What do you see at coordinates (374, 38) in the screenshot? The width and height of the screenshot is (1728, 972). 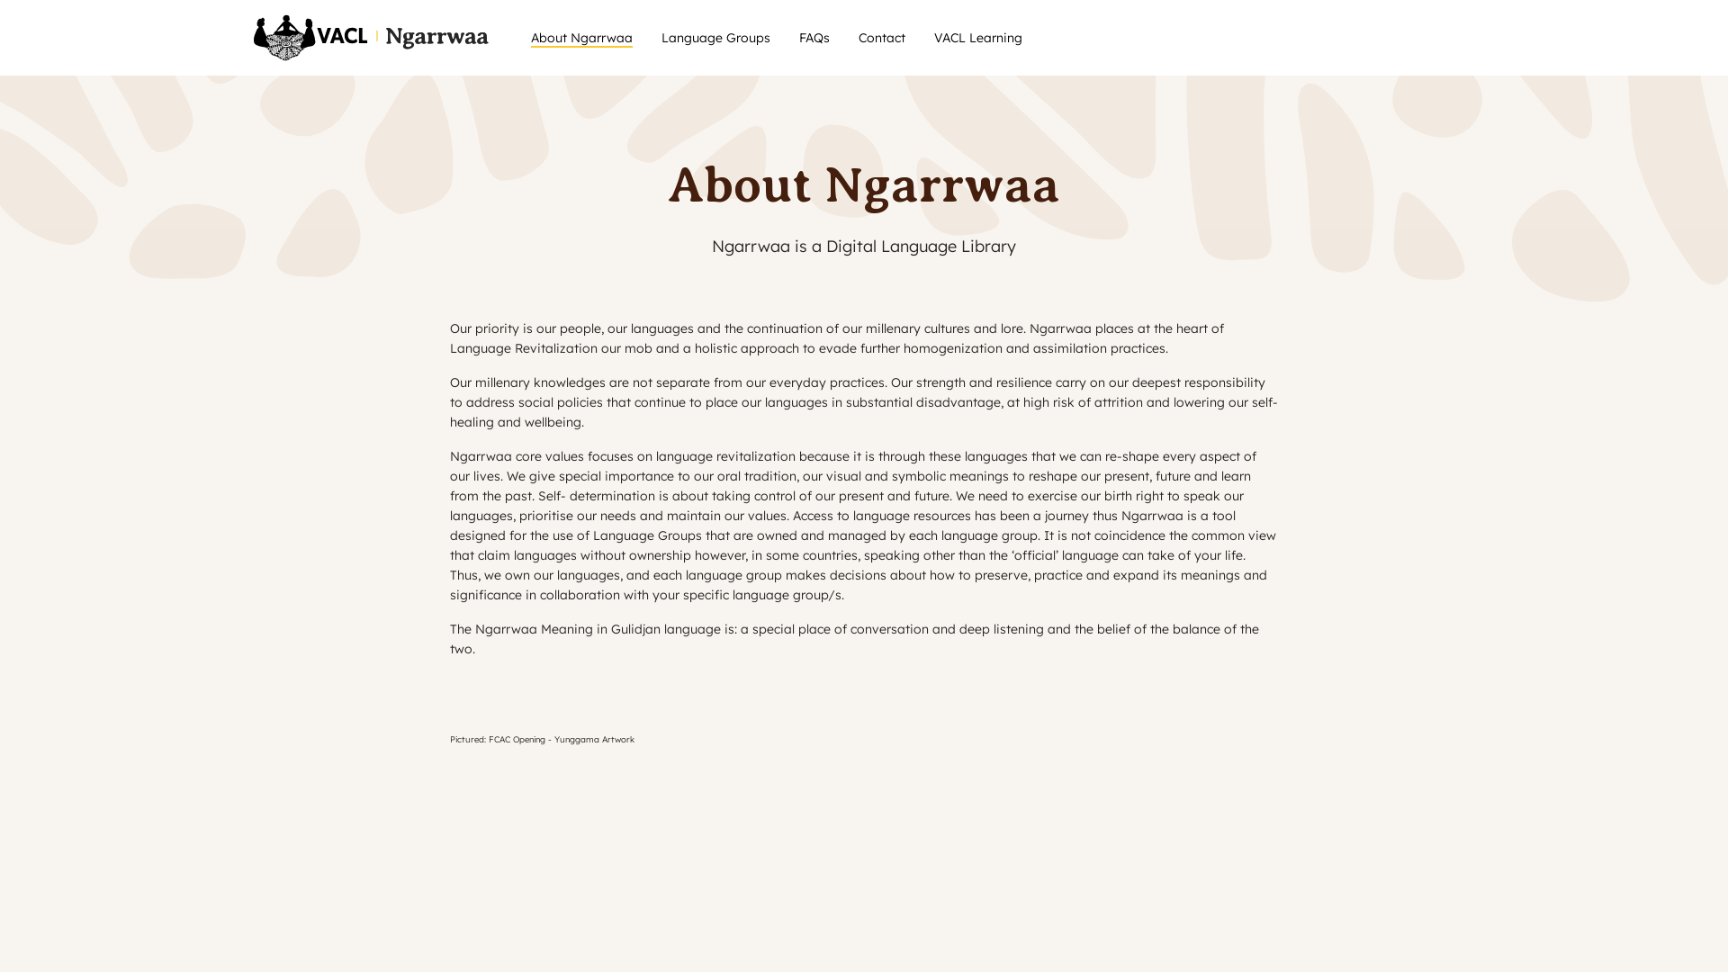 I see `Ngarrwaa` at bounding box center [374, 38].